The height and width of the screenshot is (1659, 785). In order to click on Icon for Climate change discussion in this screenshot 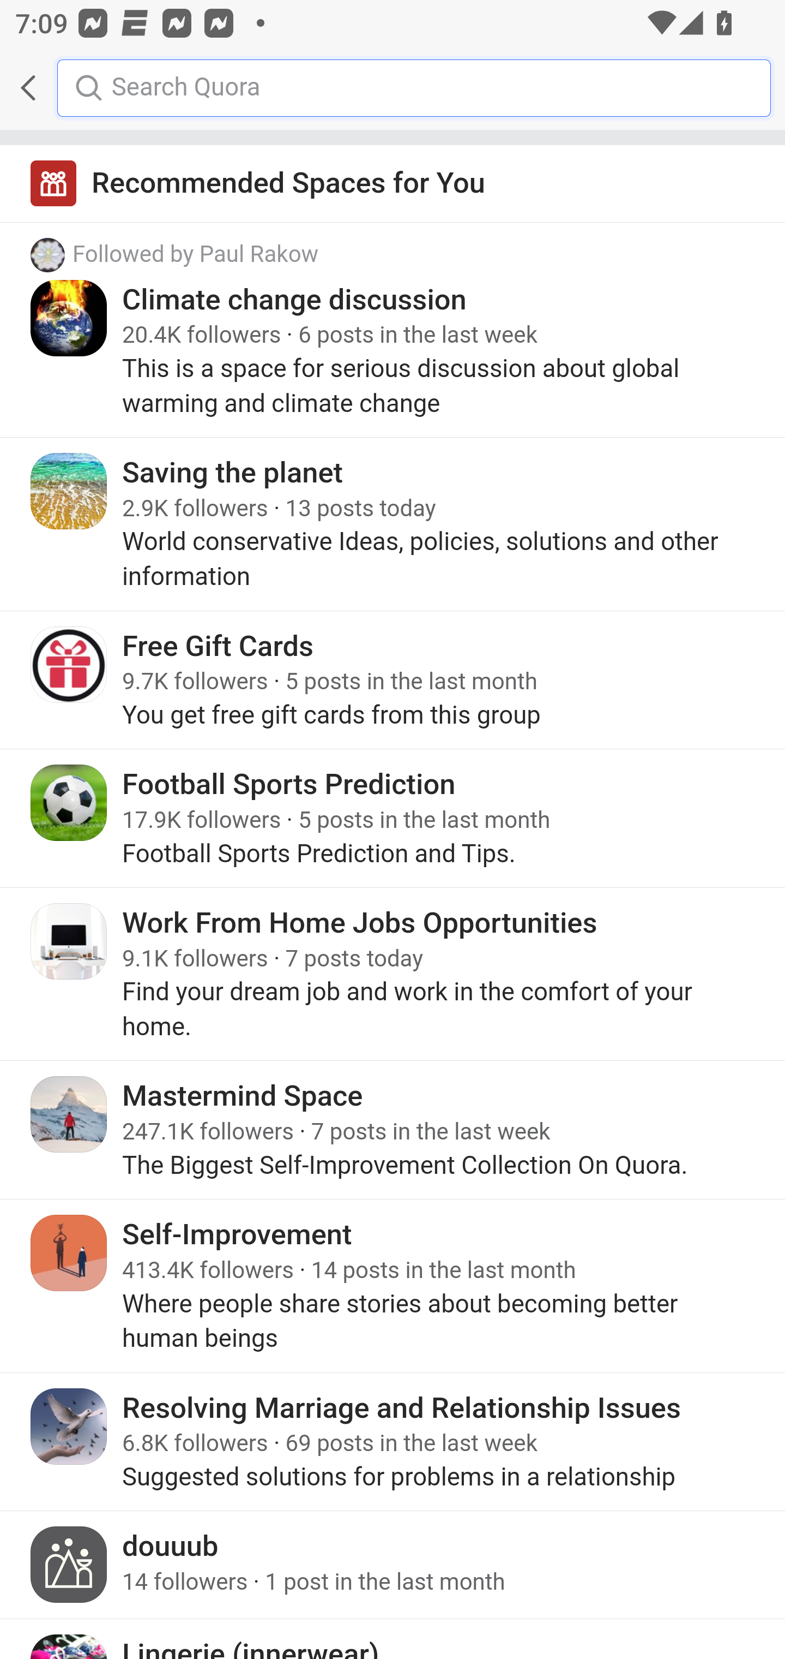, I will do `click(69, 318)`.